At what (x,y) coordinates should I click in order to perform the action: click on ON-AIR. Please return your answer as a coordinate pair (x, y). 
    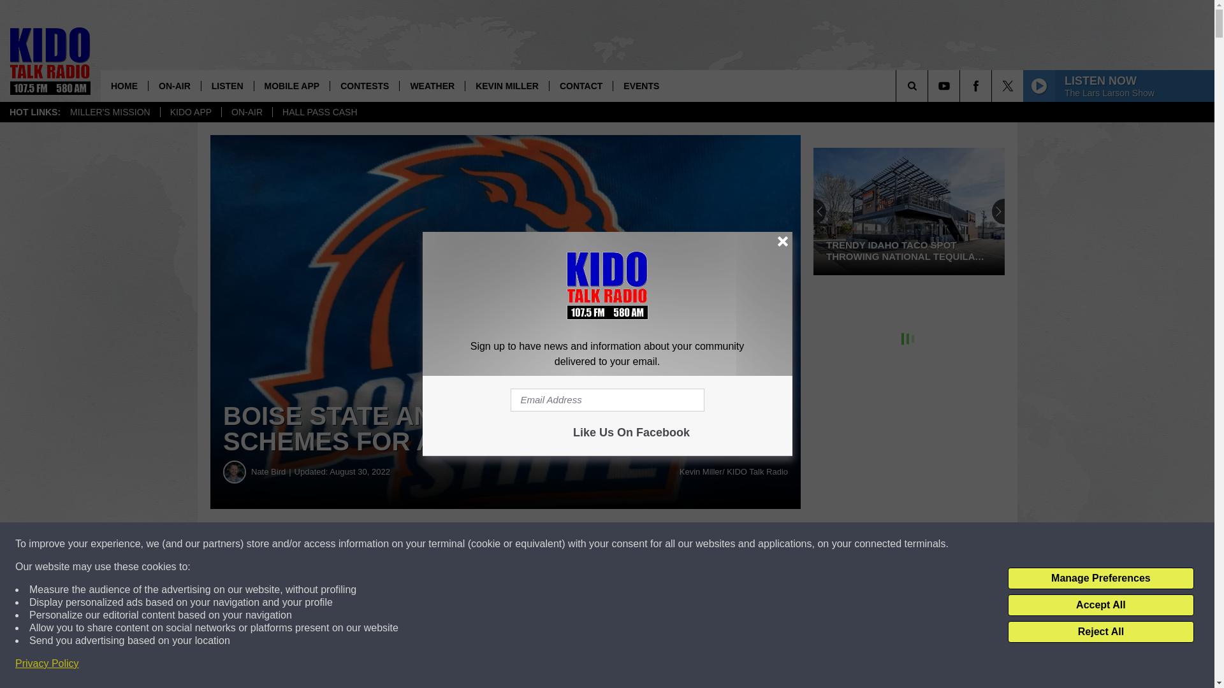
    Looking at the image, I should click on (174, 85).